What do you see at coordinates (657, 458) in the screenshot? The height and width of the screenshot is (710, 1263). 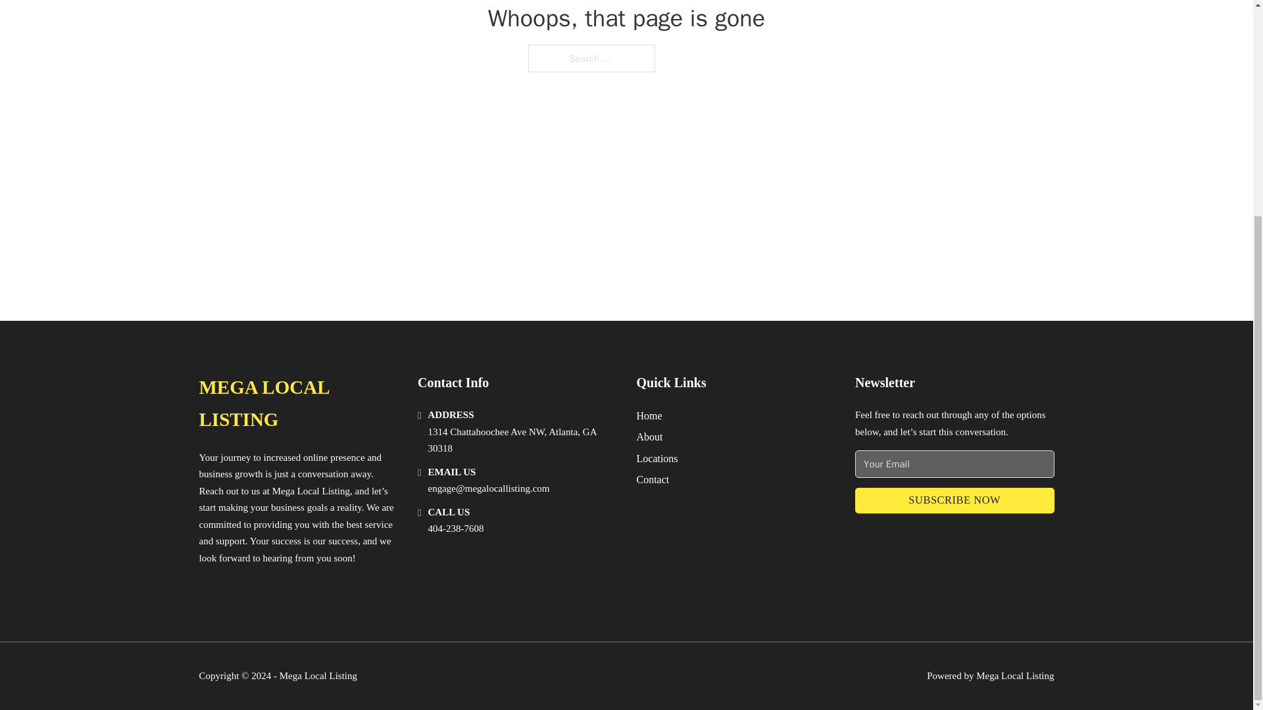 I see `Locations` at bounding box center [657, 458].